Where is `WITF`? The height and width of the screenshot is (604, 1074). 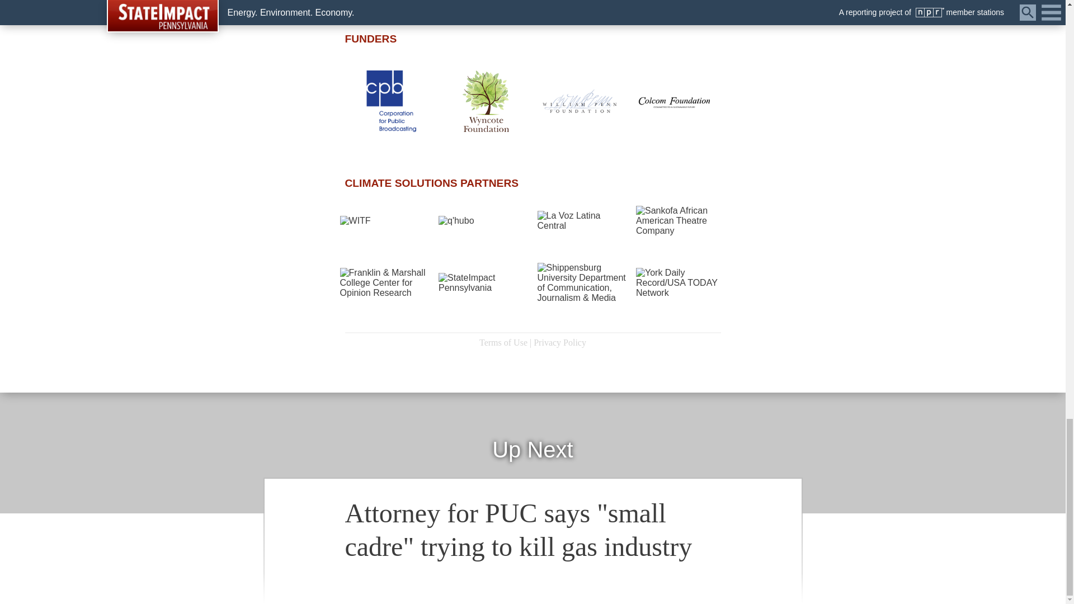
WITF is located at coordinates (407, 2).